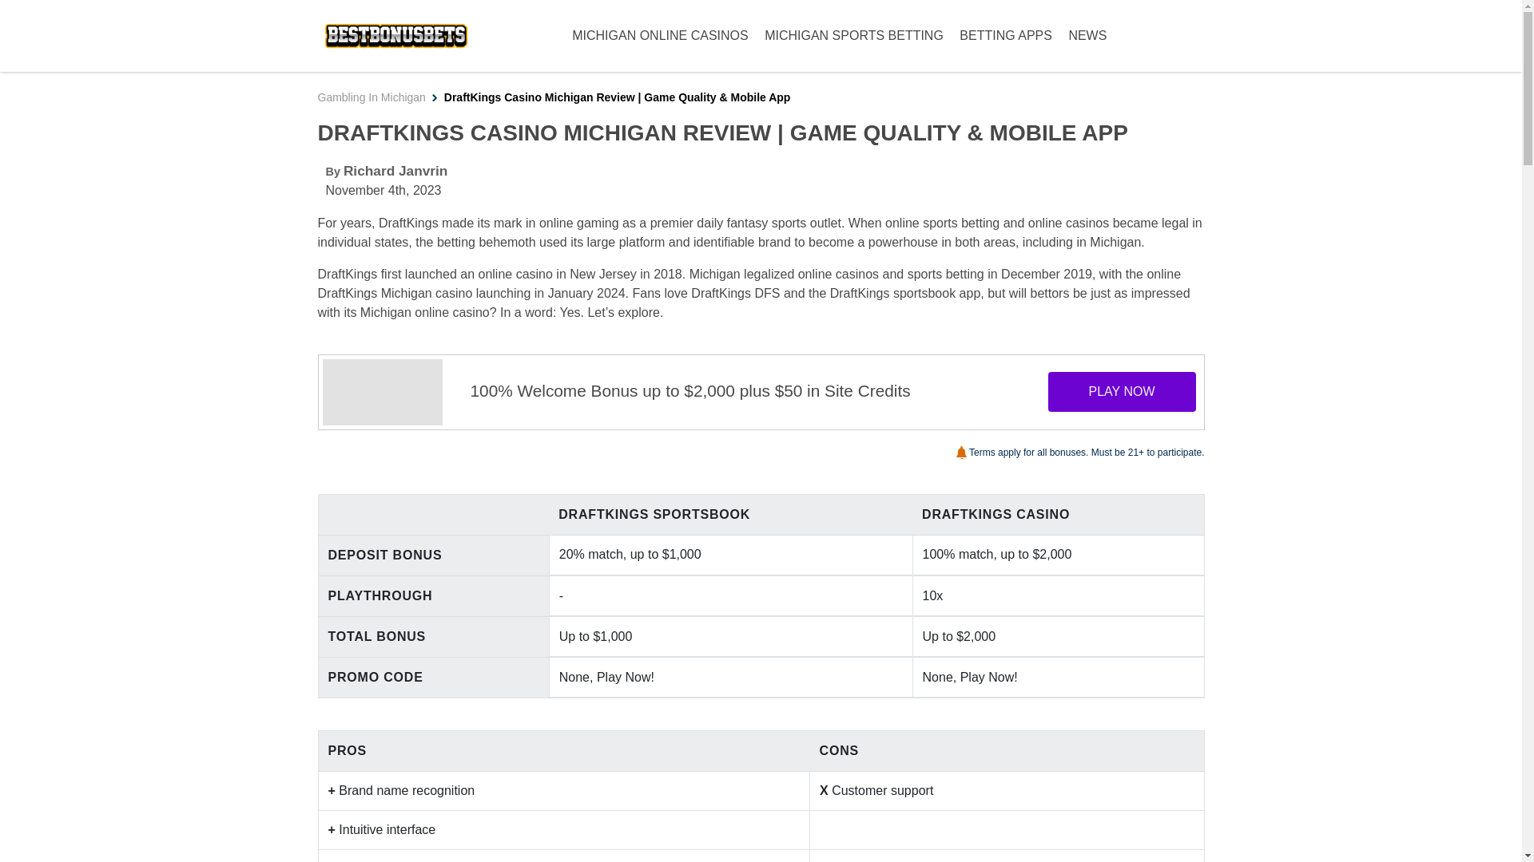 Image resolution: width=1534 pixels, height=862 pixels. Describe the element at coordinates (660, 35) in the screenshot. I see `MICHIGAN ONLINE CASINOS` at that location.